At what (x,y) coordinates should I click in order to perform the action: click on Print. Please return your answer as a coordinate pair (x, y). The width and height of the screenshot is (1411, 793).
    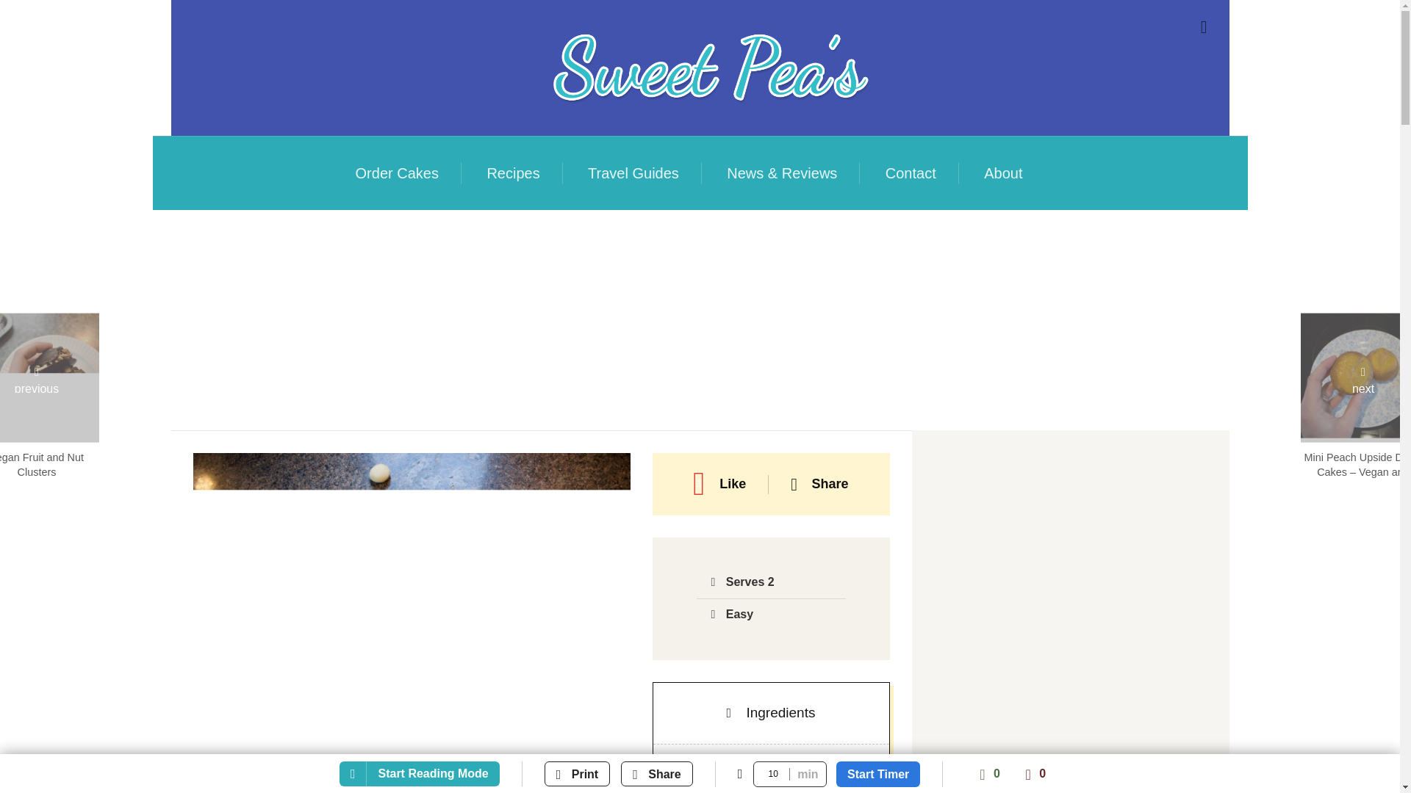
    Looking at the image, I should click on (577, 774).